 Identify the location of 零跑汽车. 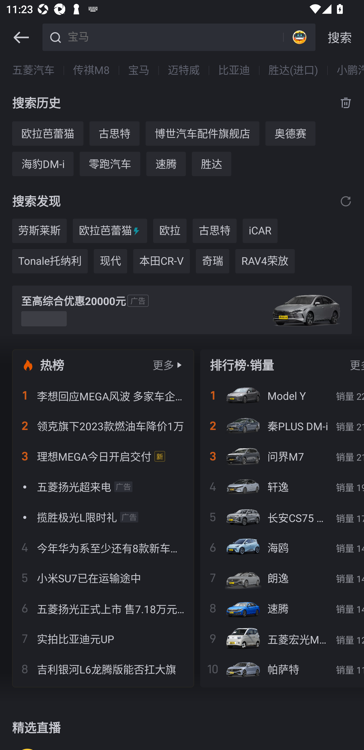
(110, 164).